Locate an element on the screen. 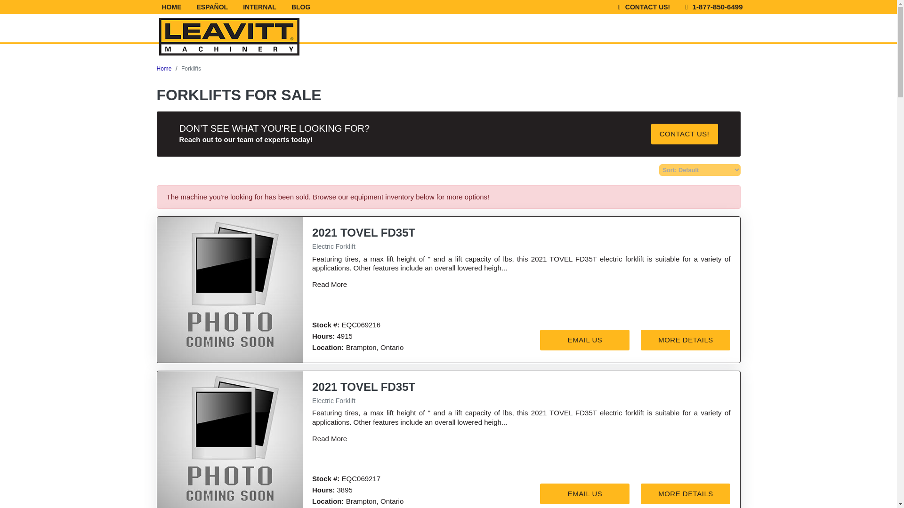  HOME is located at coordinates (171, 7).